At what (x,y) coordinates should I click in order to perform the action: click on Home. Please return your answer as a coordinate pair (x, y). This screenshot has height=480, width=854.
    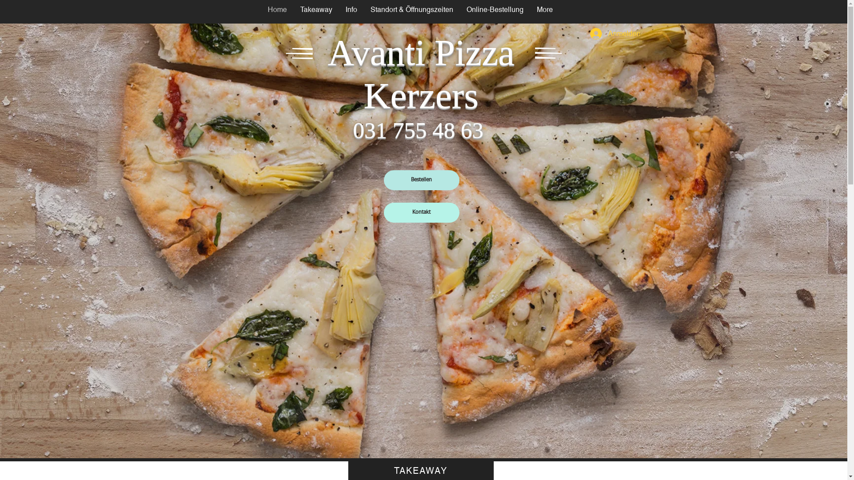
    Looking at the image, I should click on (278, 12).